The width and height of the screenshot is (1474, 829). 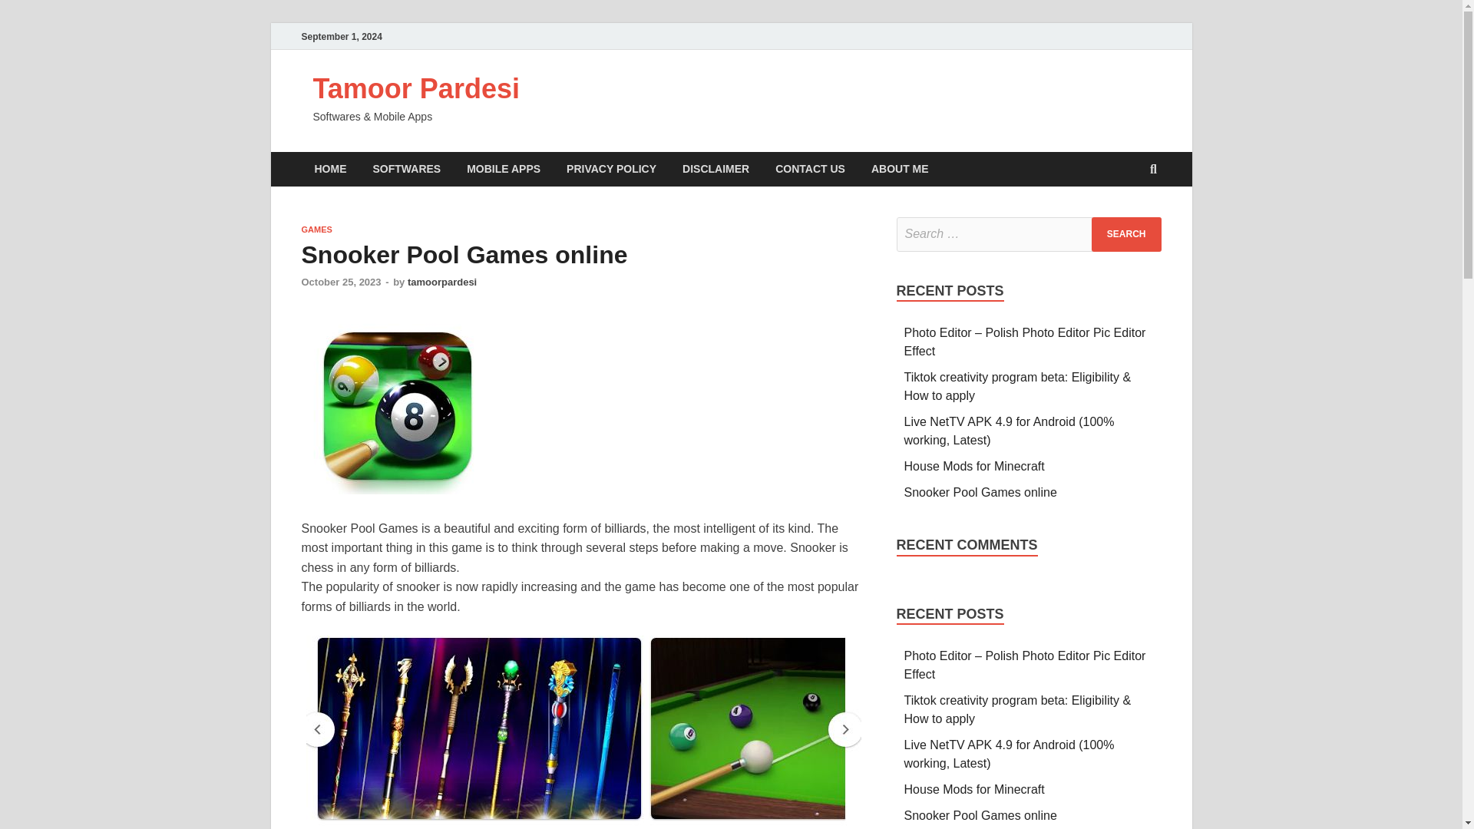 What do you see at coordinates (330, 169) in the screenshot?
I see `HOME` at bounding box center [330, 169].